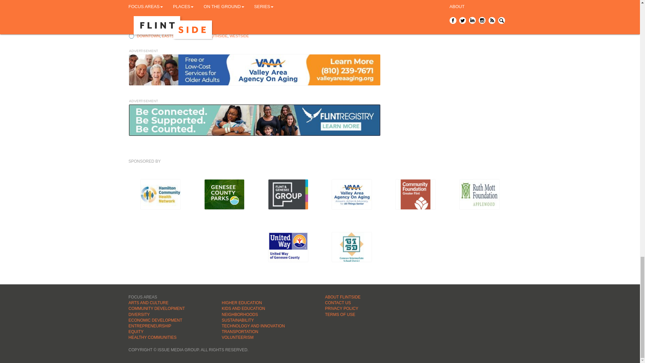 This screenshot has width=645, height=363. I want to click on View more stories related to Eastside, so click(171, 36).